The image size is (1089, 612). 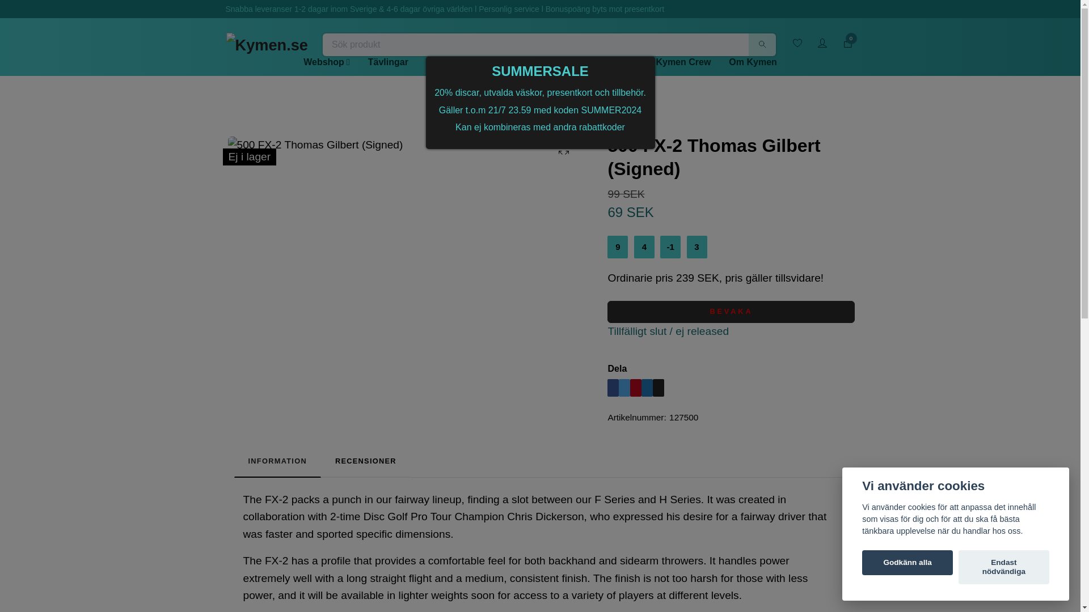 What do you see at coordinates (327, 62) in the screenshot?
I see `Webshop` at bounding box center [327, 62].